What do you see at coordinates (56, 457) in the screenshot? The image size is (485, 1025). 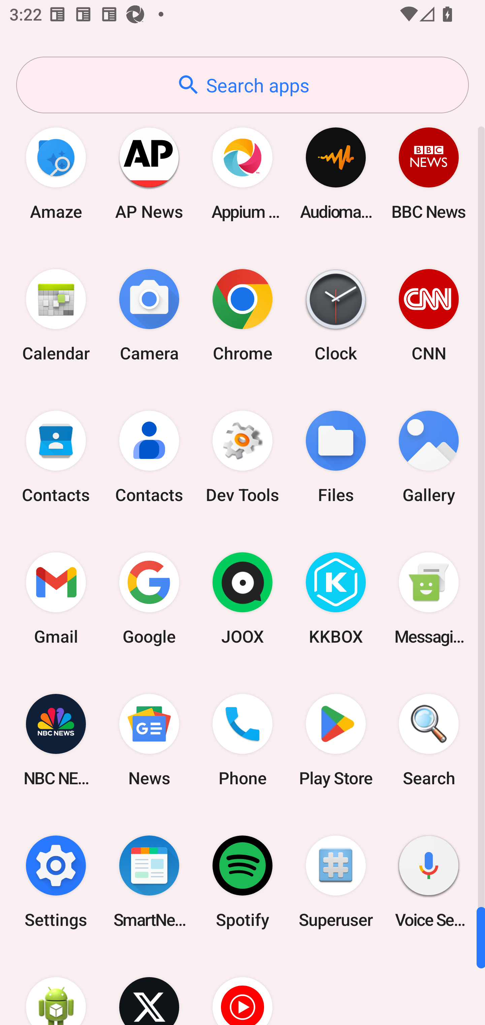 I see `Contacts` at bounding box center [56, 457].